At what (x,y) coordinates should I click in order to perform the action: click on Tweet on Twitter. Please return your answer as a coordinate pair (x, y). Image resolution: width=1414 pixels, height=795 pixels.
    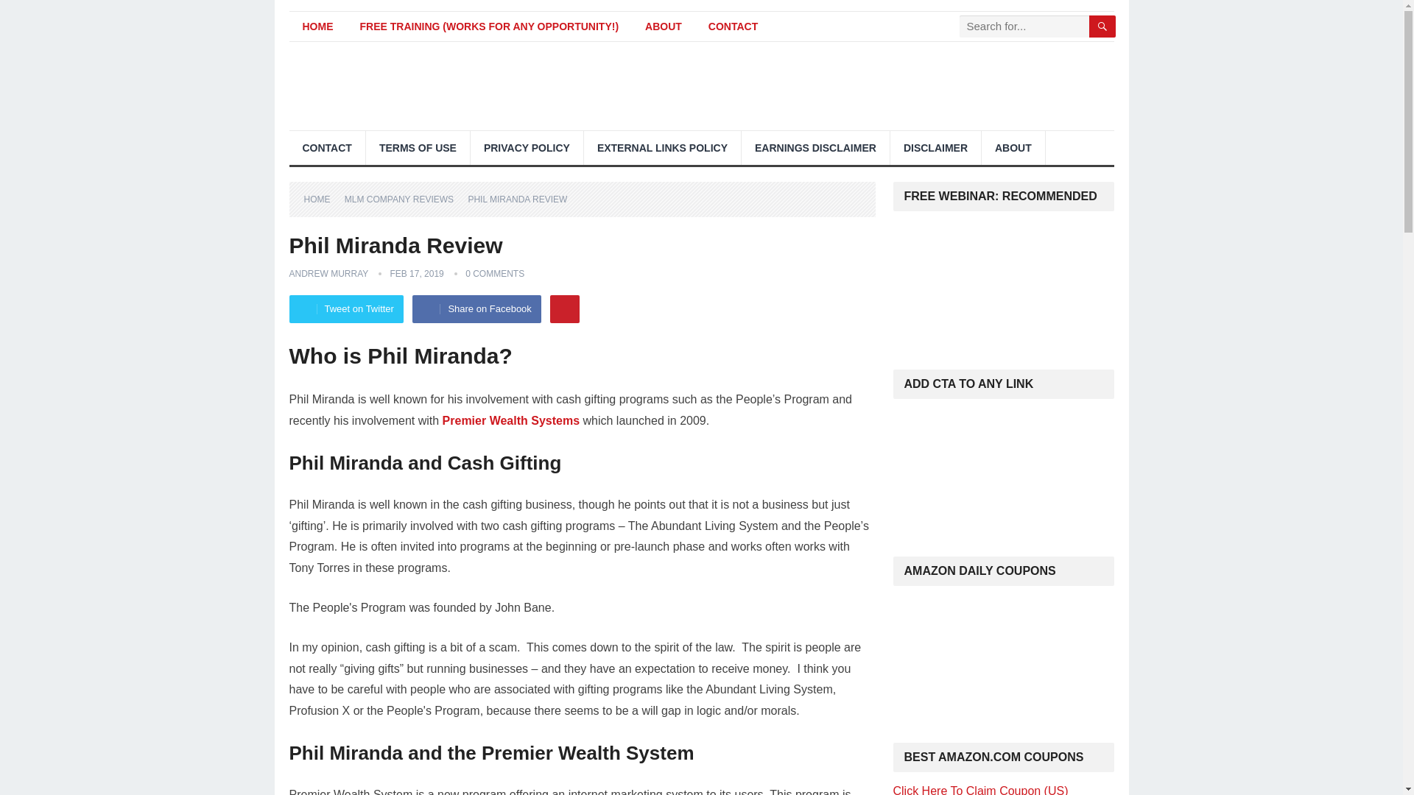
    Looking at the image, I should click on (345, 308).